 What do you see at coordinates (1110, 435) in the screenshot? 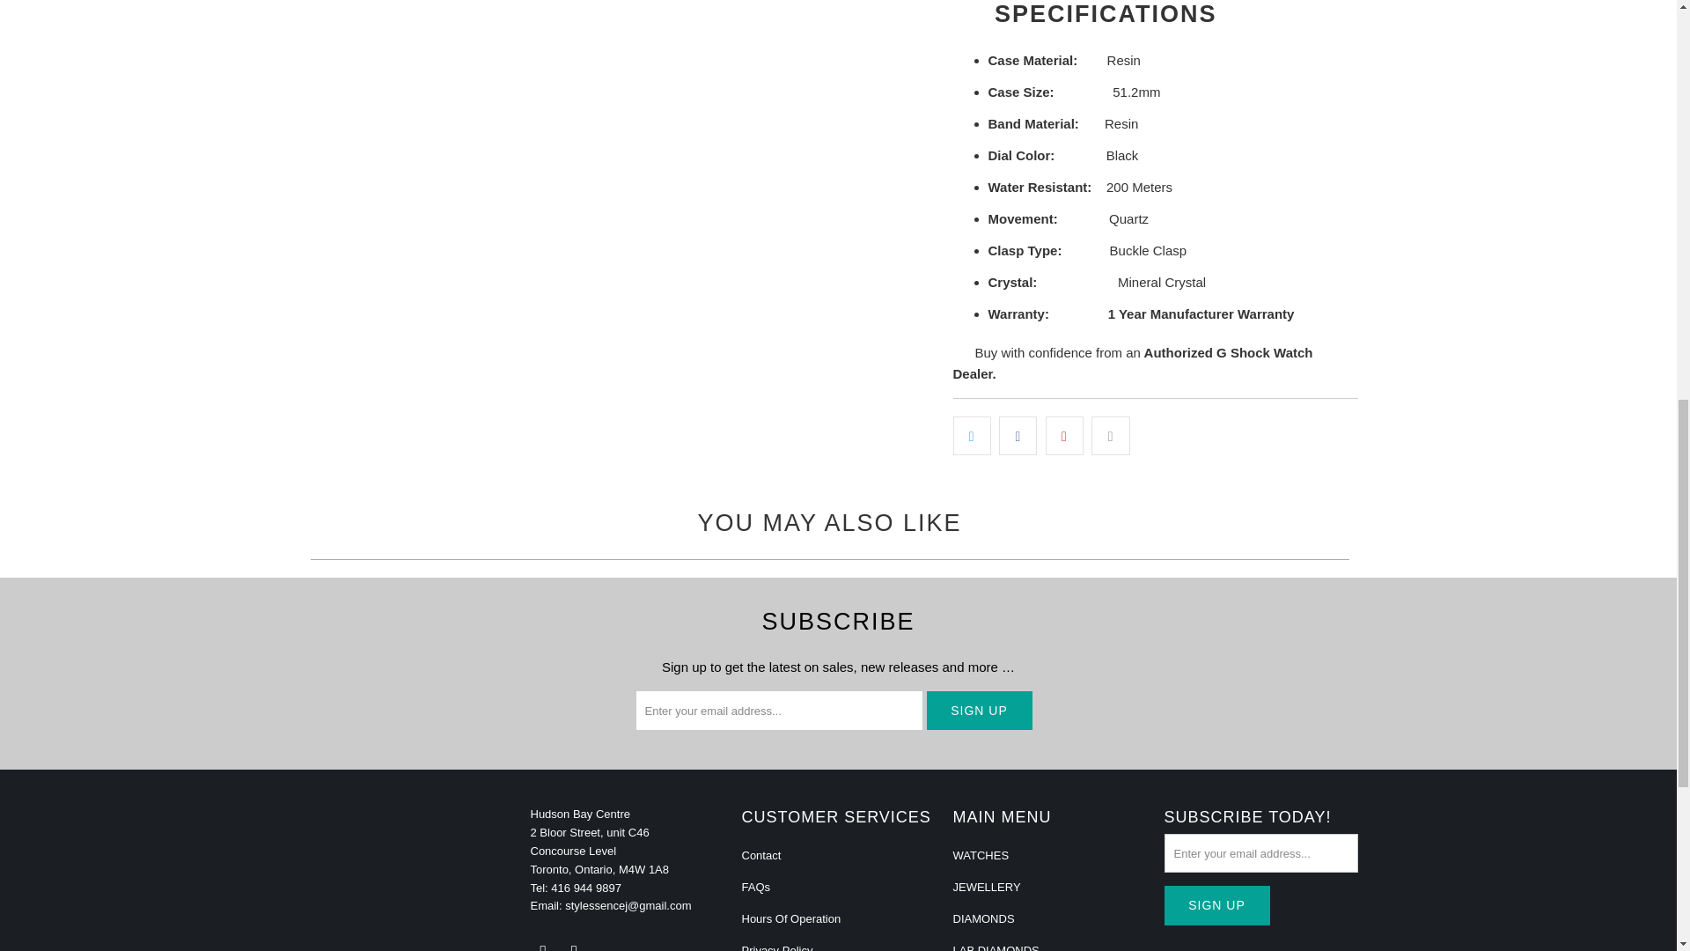
I see `Email this to a friend` at bounding box center [1110, 435].